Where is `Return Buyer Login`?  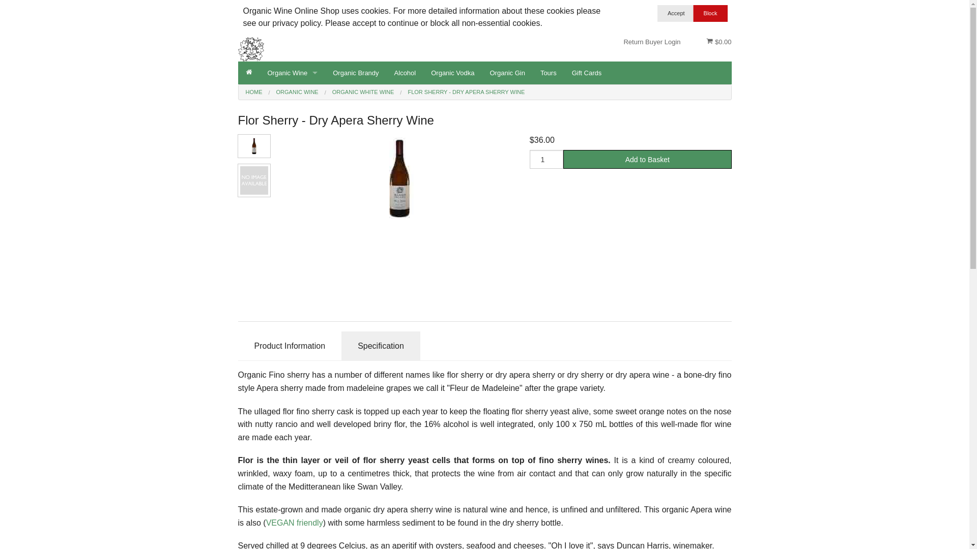
Return Buyer Login is located at coordinates (652, 42).